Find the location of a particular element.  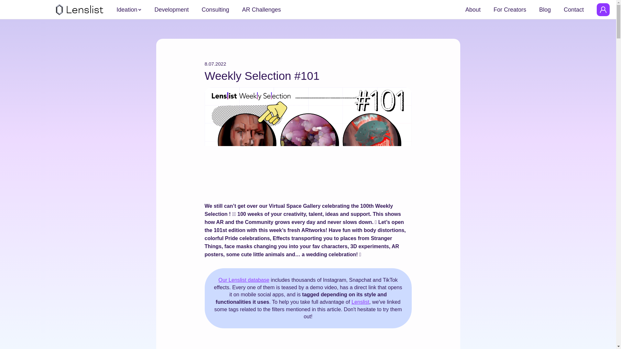

Contact is located at coordinates (574, 10).